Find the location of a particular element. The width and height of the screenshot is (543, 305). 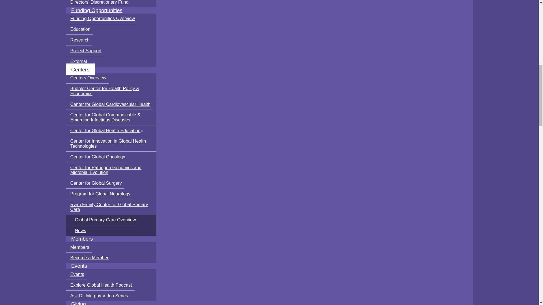

External is located at coordinates (77, 61).